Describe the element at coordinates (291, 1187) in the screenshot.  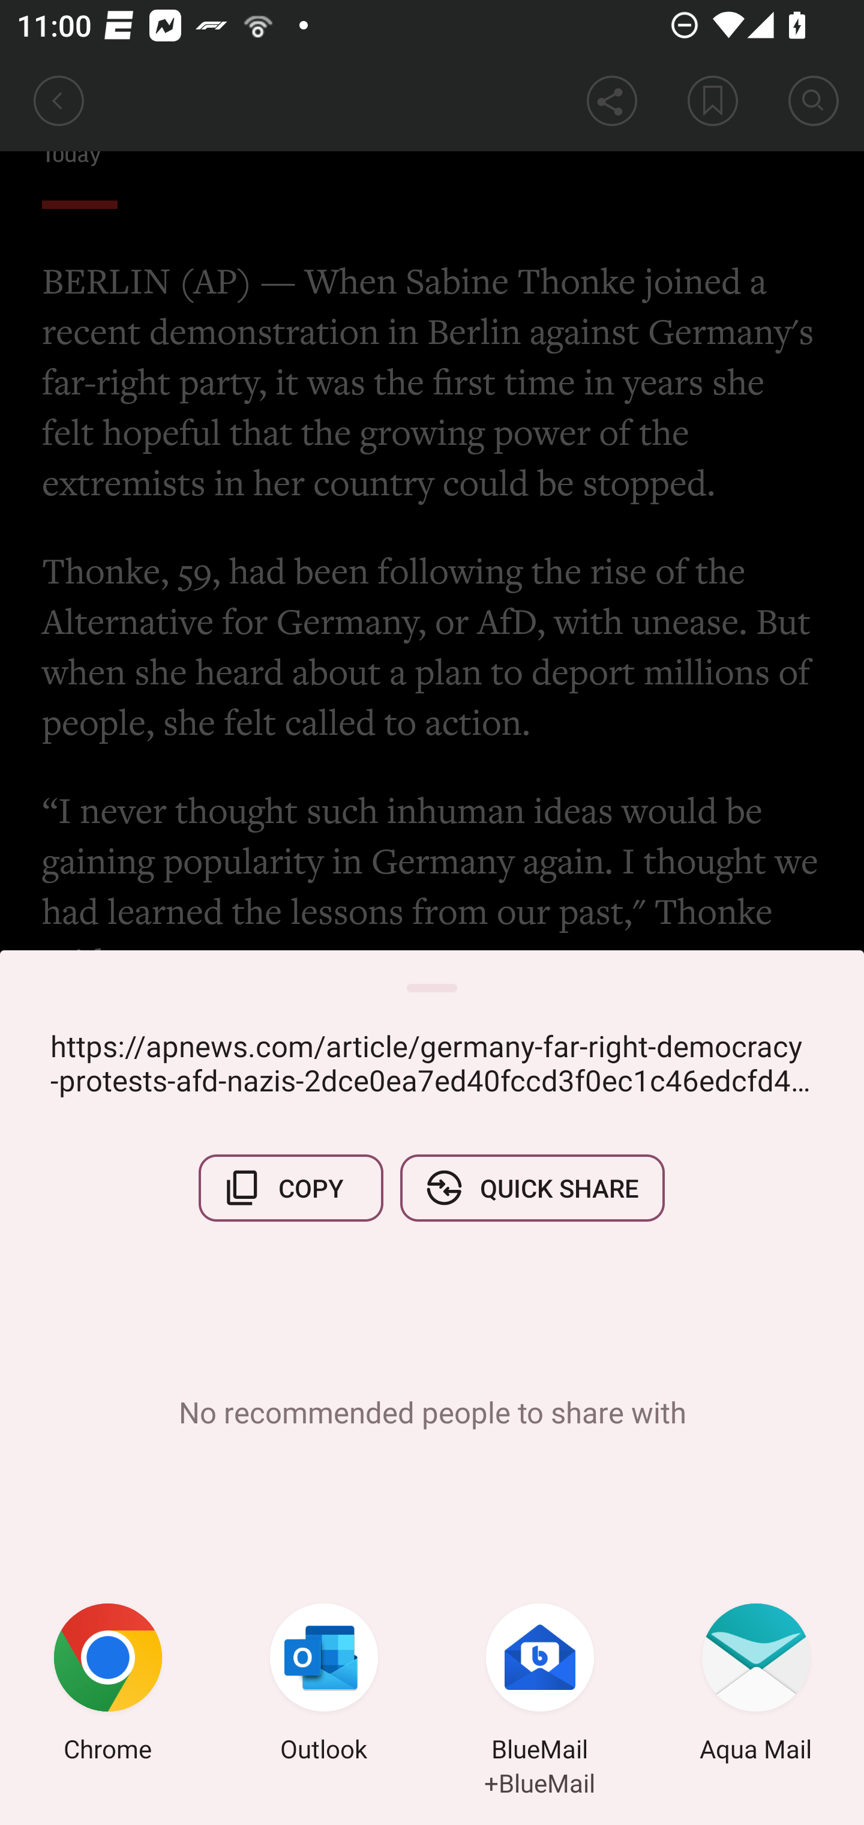
I see `COPY` at that location.